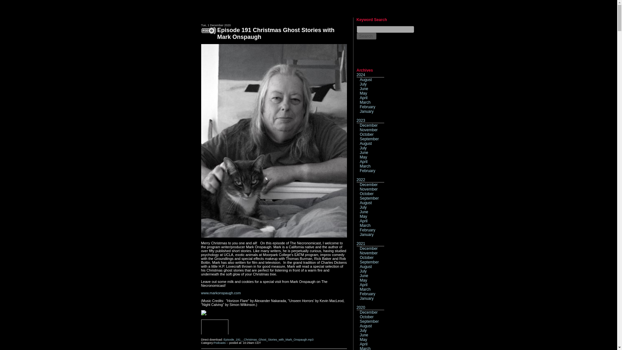 The width and height of the screenshot is (622, 350). Describe the element at coordinates (276, 34) in the screenshot. I see `Episode 191 Christmas Ghost Stories with Mark Onspaugh` at that location.